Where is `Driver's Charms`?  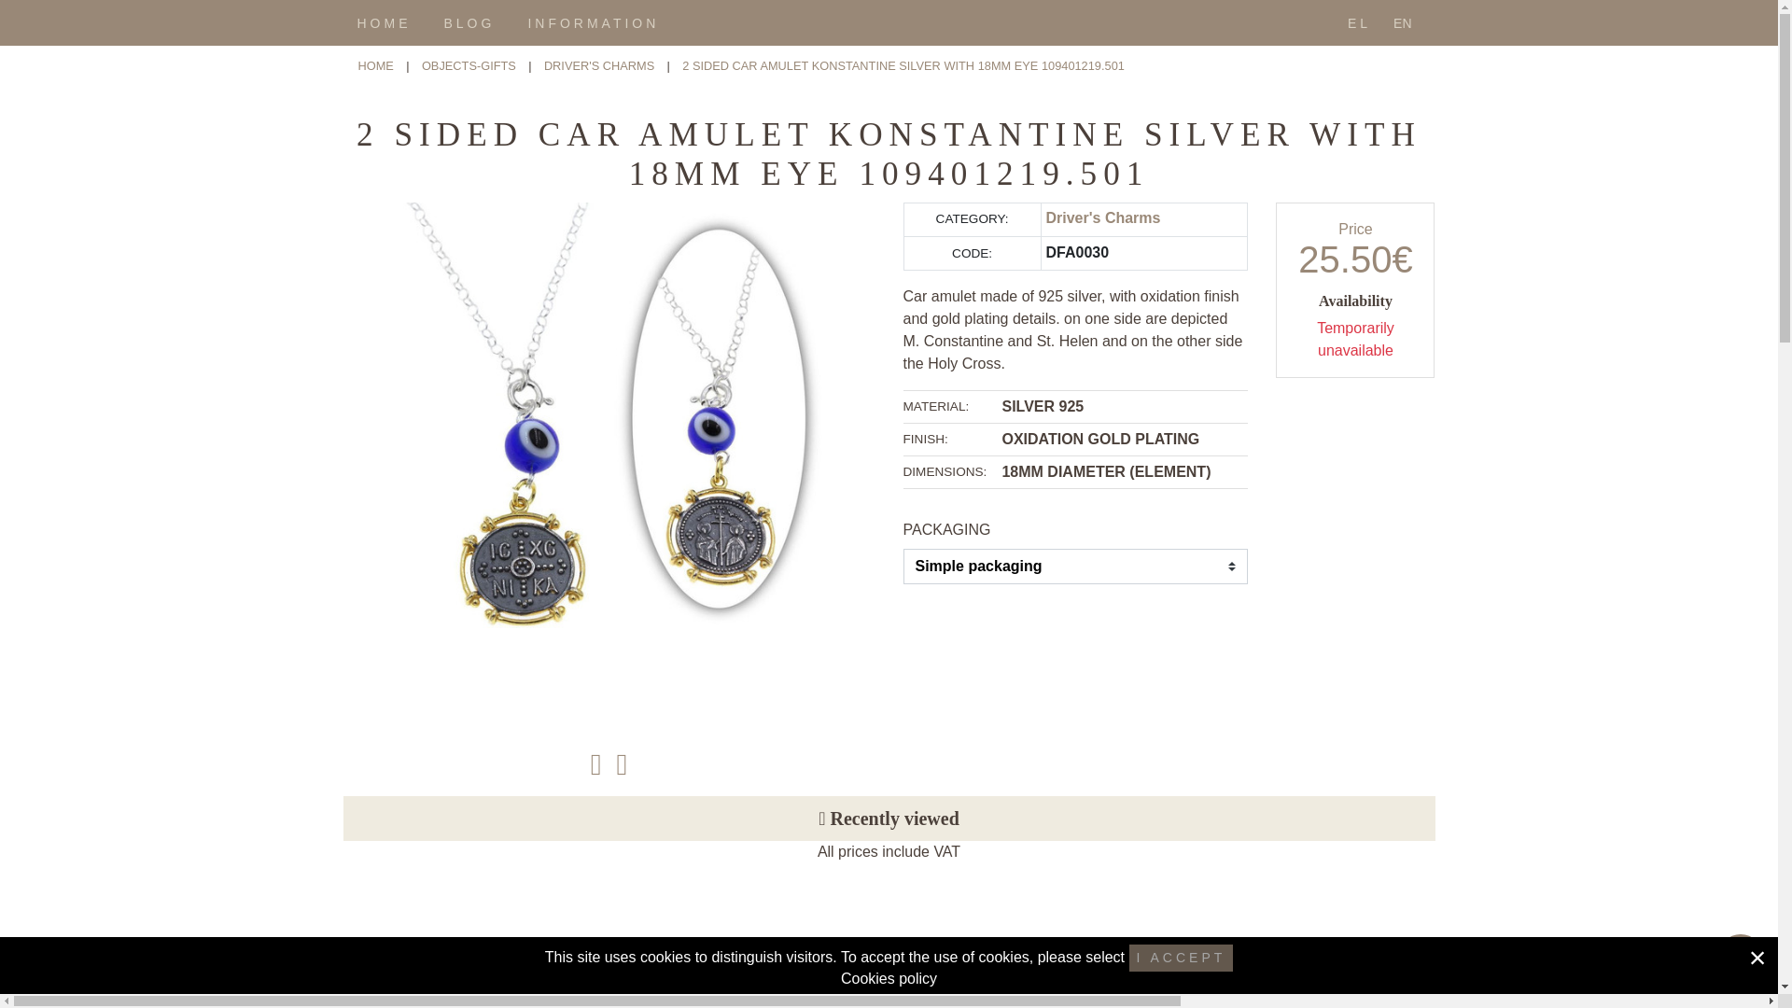
Driver's Charms is located at coordinates (1101, 217).